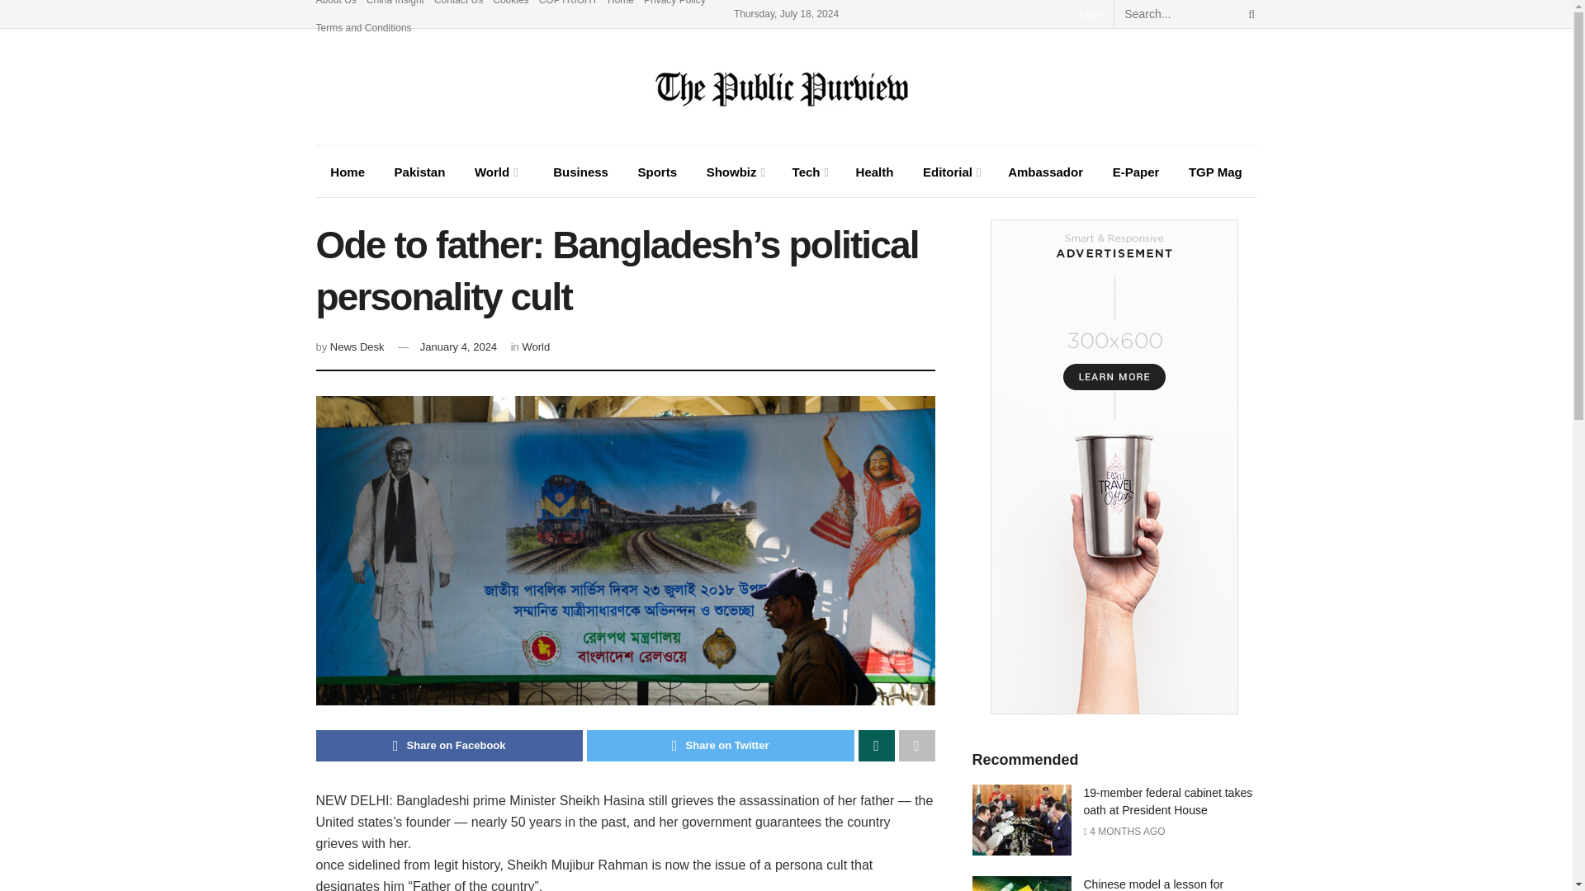  What do you see at coordinates (1086, 13) in the screenshot?
I see `Login` at bounding box center [1086, 13].